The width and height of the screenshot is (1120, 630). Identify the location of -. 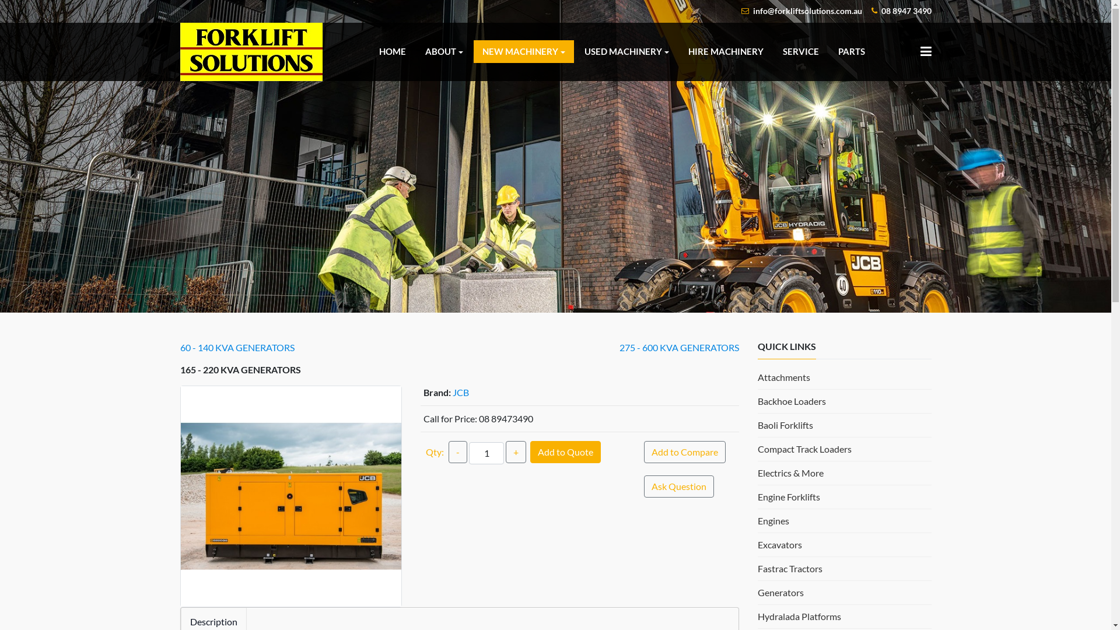
(458, 452).